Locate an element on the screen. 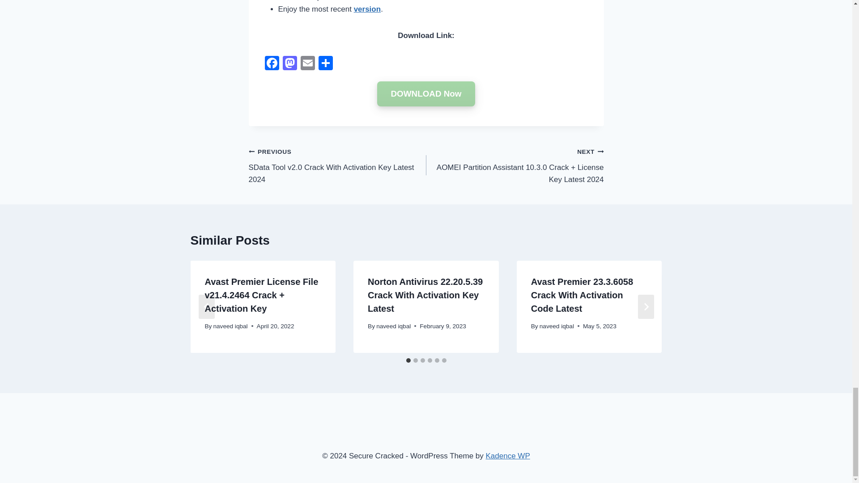 This screenshot has height=483, width=859. Share is located at coordinates (326, 64).